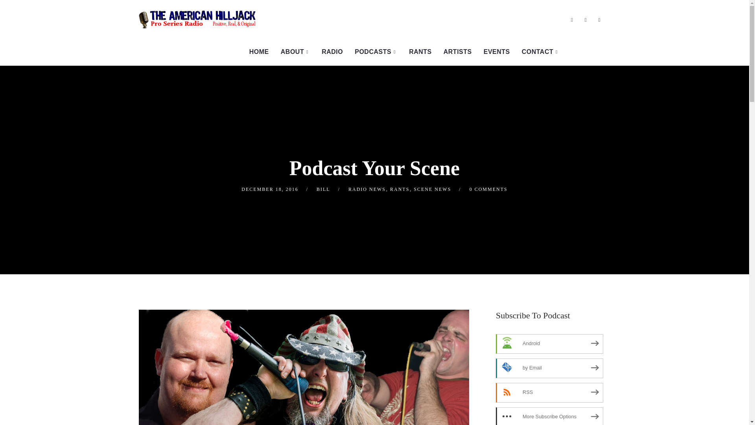  I want to click on RADIO, so click(332, 52).